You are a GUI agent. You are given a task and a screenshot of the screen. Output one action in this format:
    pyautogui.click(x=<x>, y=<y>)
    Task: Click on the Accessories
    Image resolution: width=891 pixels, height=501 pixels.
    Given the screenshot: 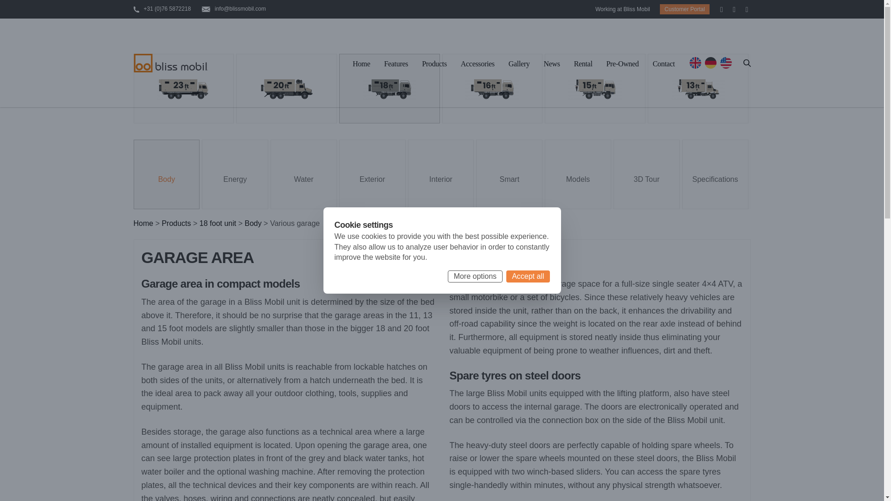 What is the action you would take?
    pyautogui.click(x=477, y=65)
    